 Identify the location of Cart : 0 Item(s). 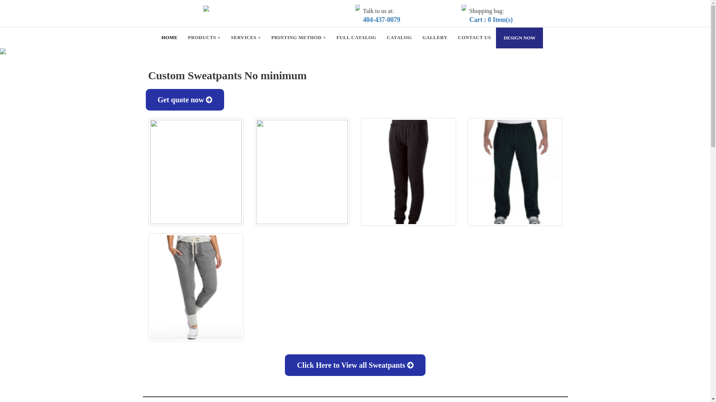
(491, 20).